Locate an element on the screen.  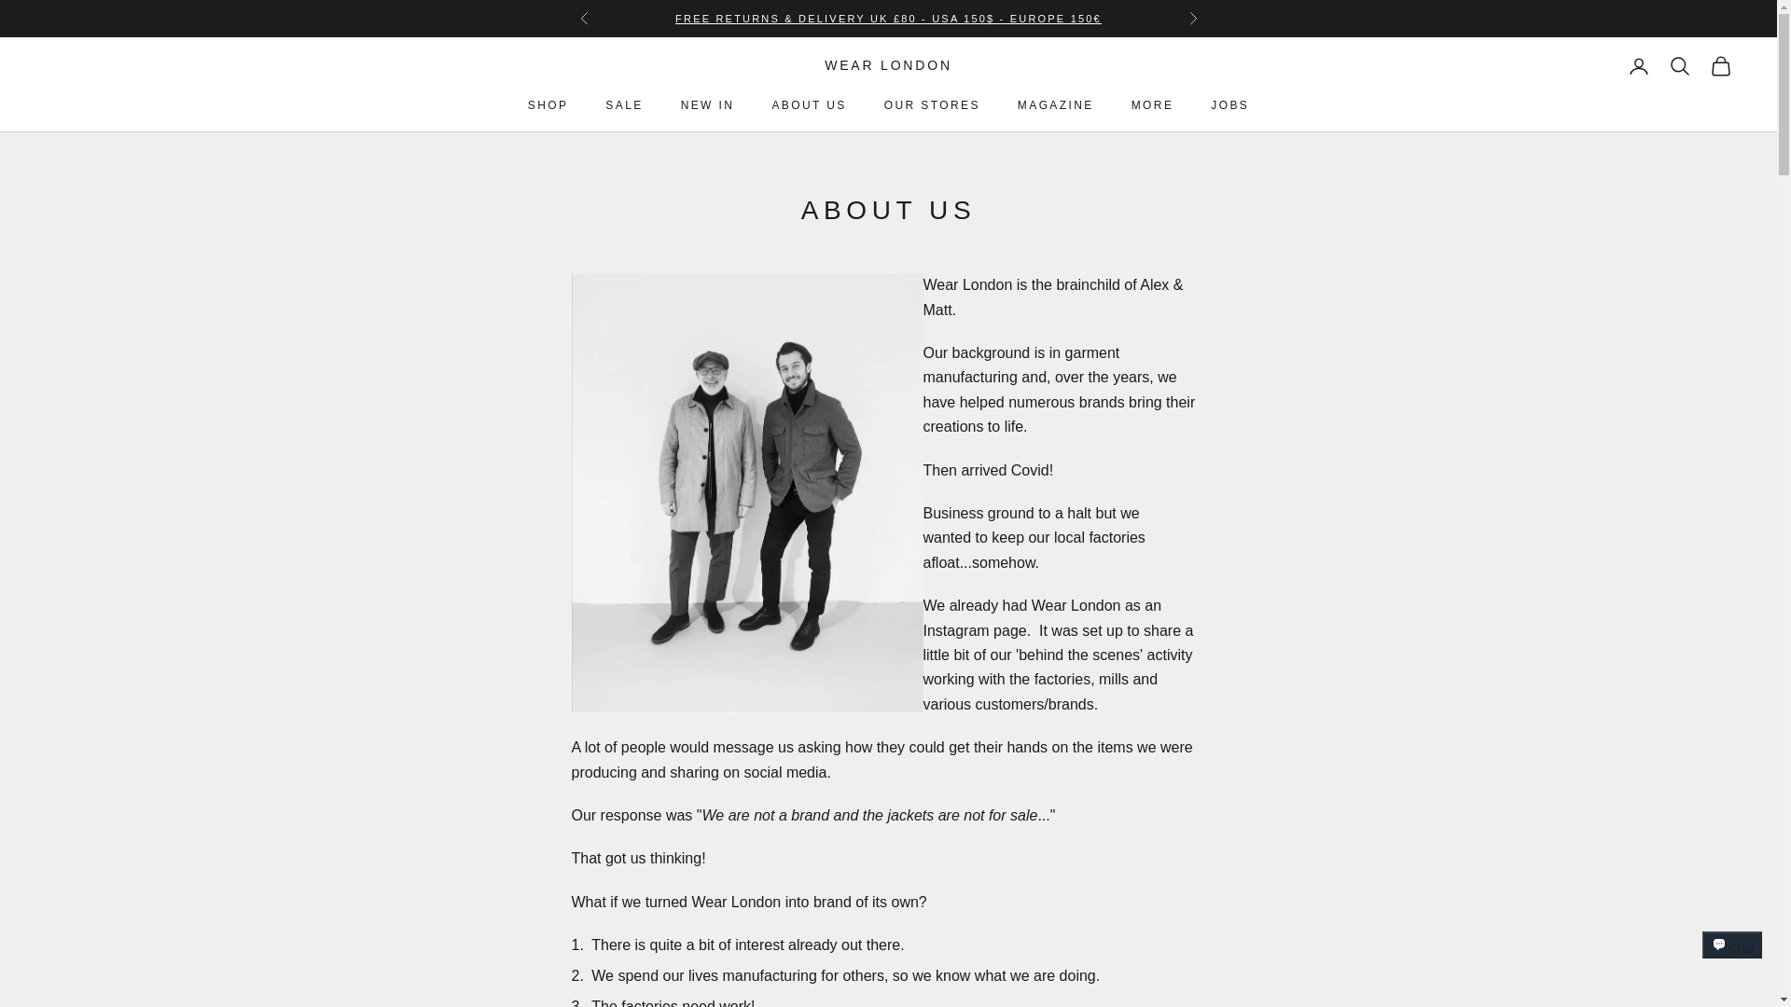
Shopify online store chat is located at coordinates (1732, 961).